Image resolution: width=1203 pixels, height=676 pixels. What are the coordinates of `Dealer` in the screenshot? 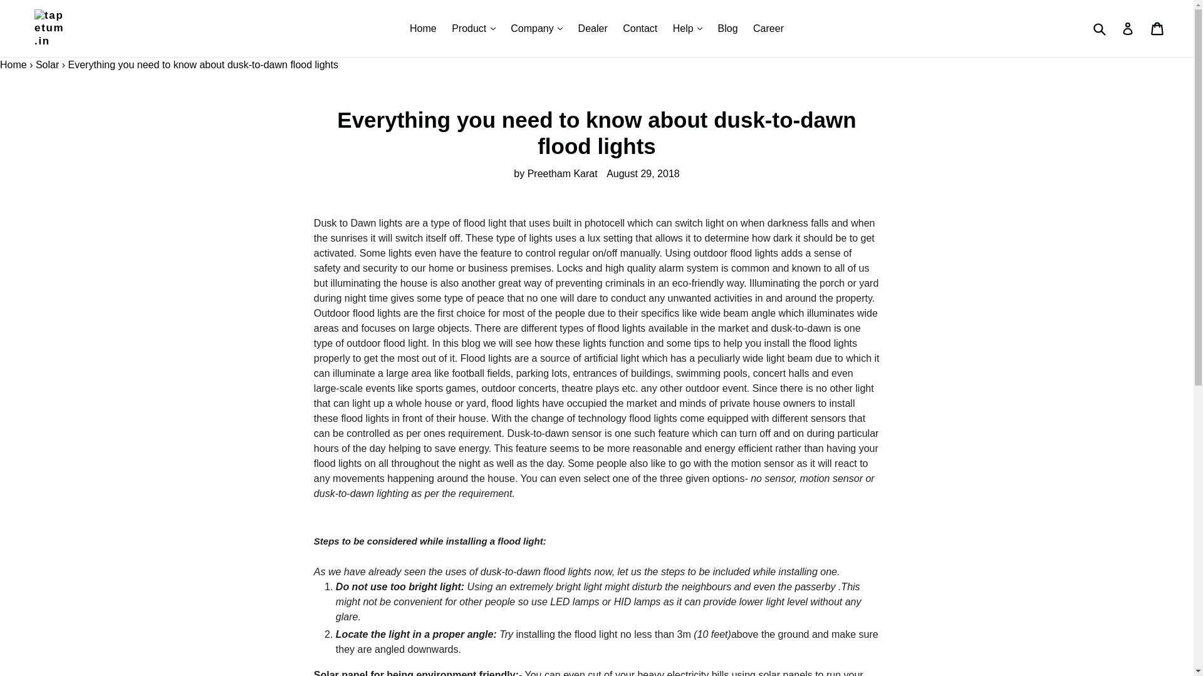 It's located at (593, 29).